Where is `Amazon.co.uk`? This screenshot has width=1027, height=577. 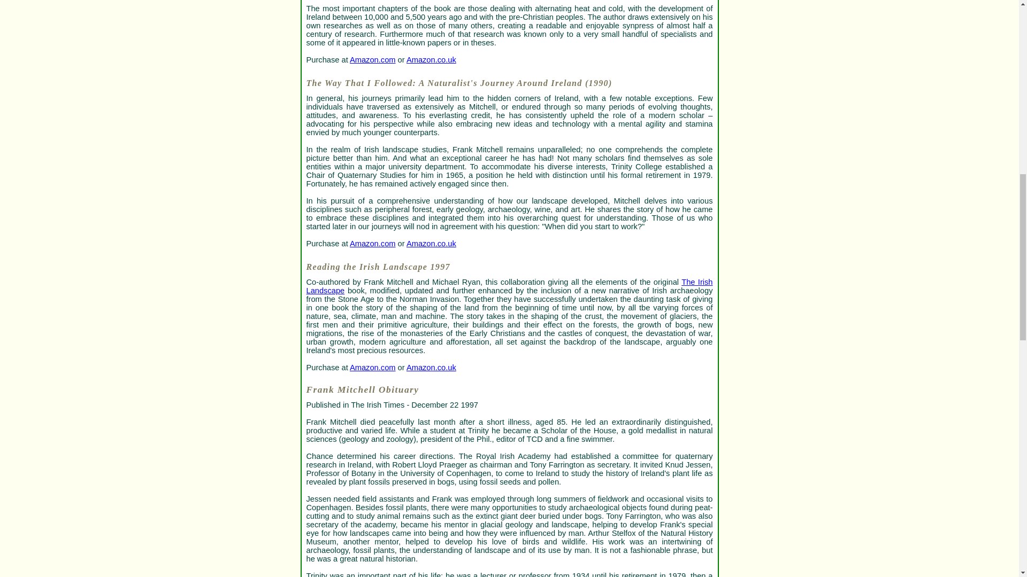 Amazon.co.uk is located at coordinates (431, 368).